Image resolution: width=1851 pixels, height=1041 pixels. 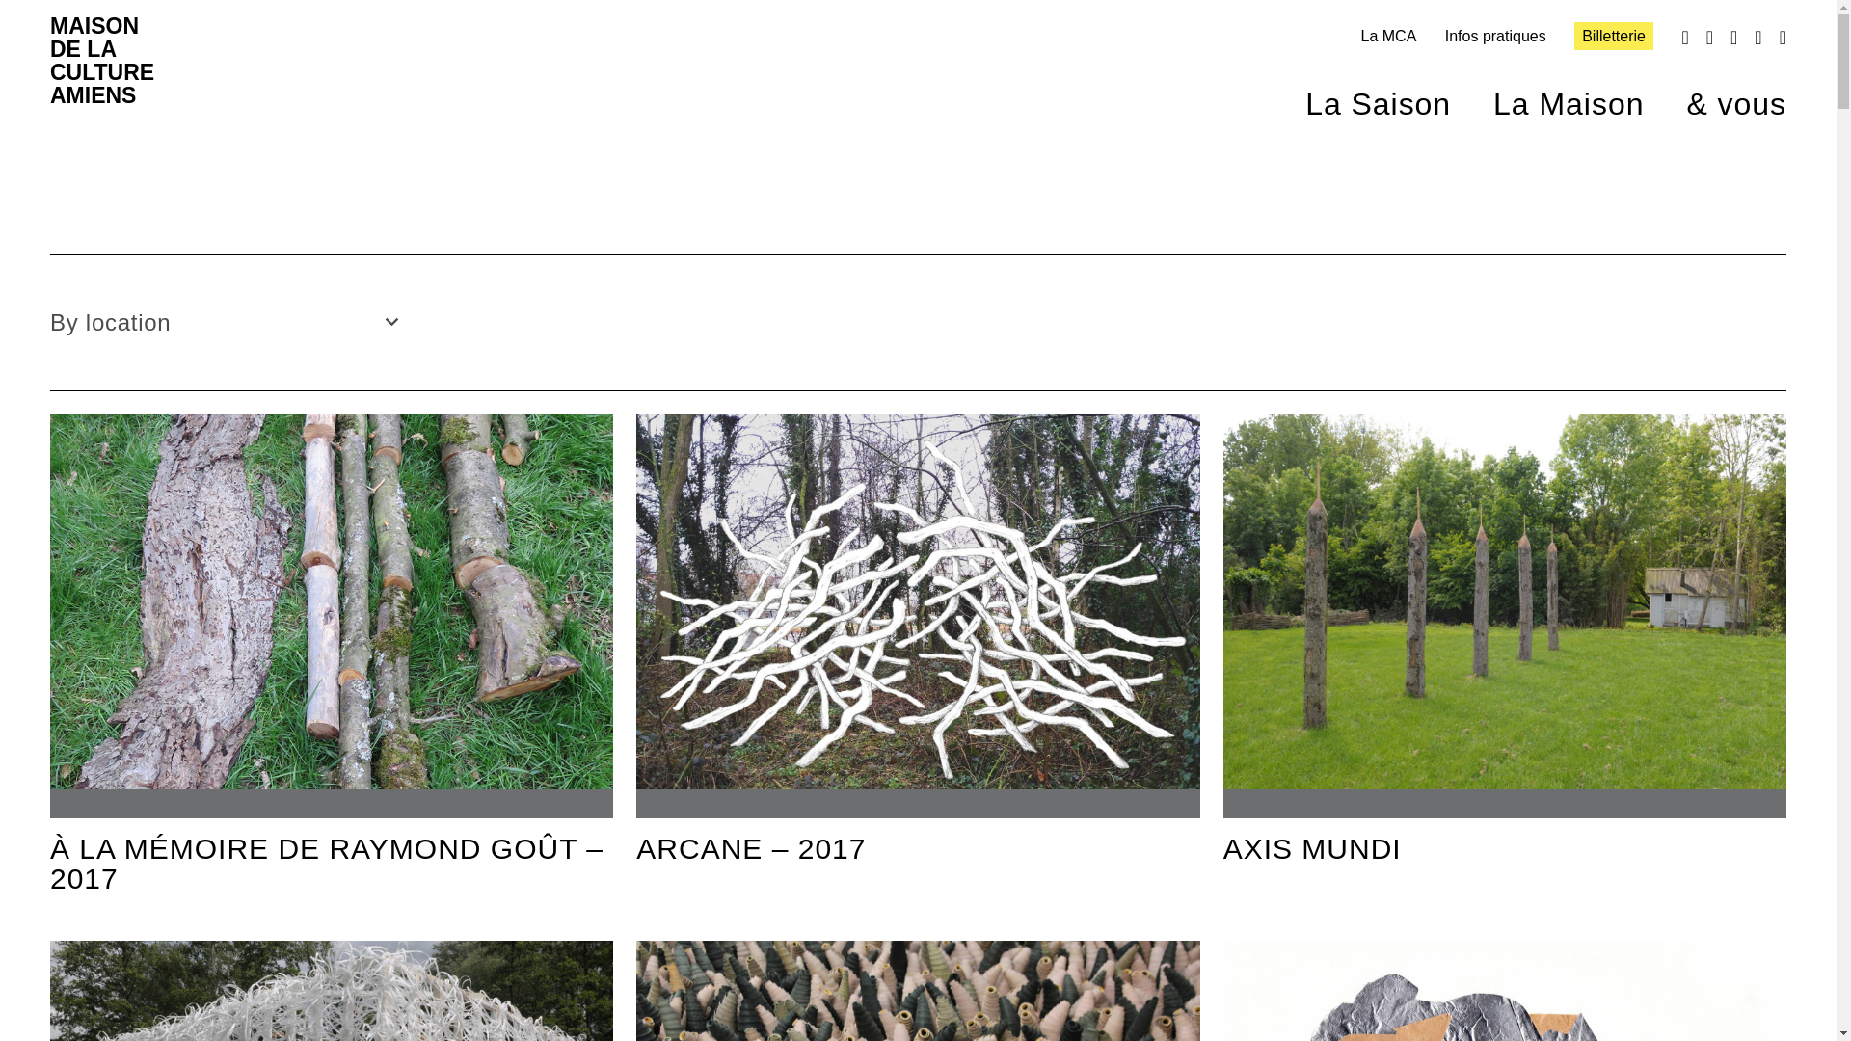 I want to click on Billetterie, so click(x=1614, y=35).